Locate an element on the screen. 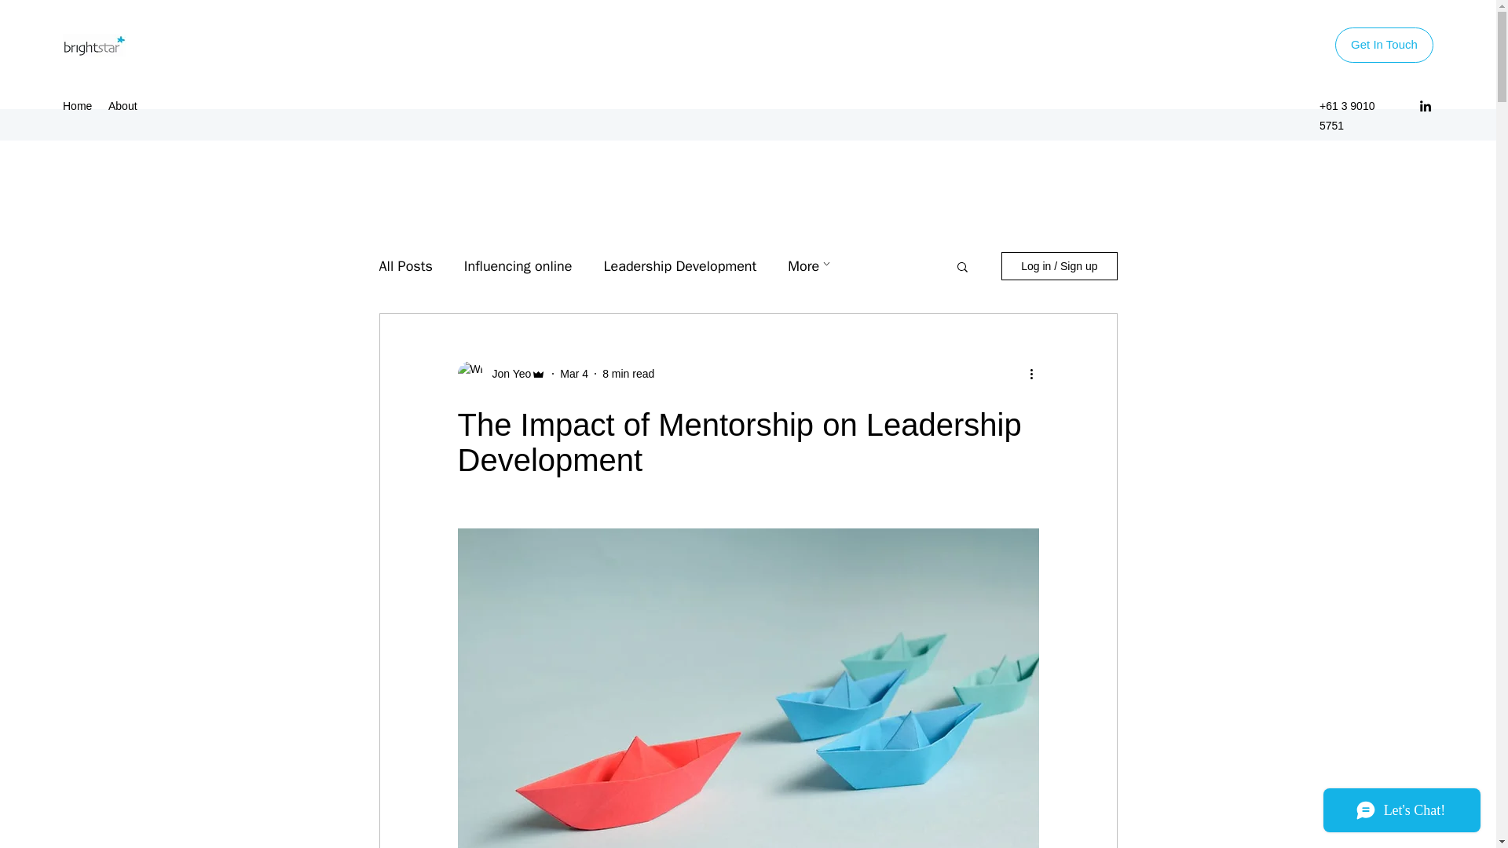 This screenshot has width=1508, height=848. All Posts is located at coordinates (404, 266).